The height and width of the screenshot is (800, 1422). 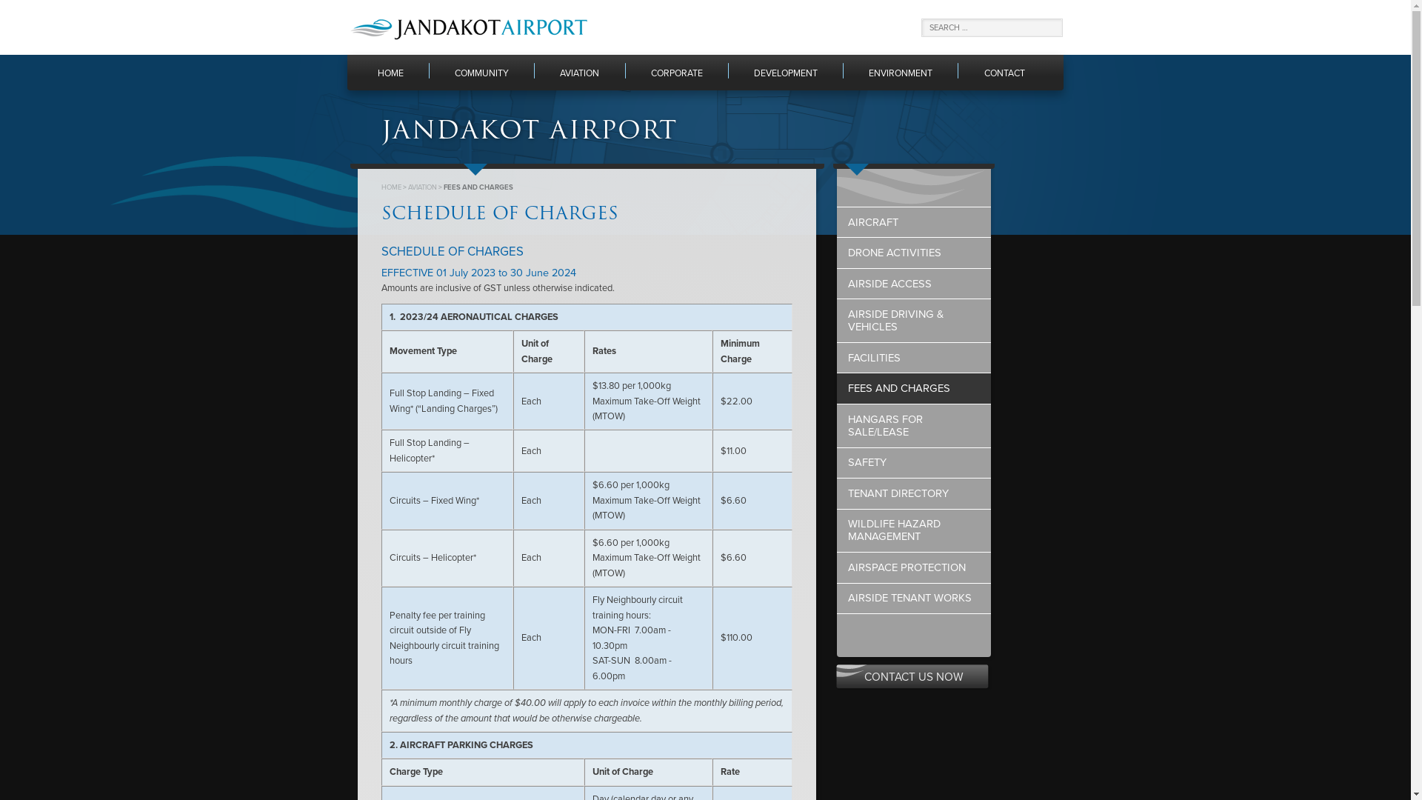 What do you see at coordinates (901, 73) in the screenshot?
I see `ENVIRONMENT` at bounding box center [901, 73].